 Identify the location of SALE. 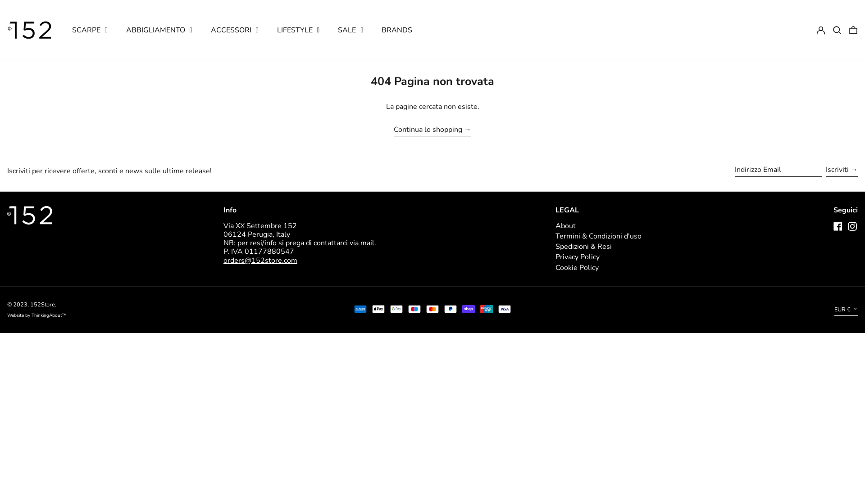
(351, 30).